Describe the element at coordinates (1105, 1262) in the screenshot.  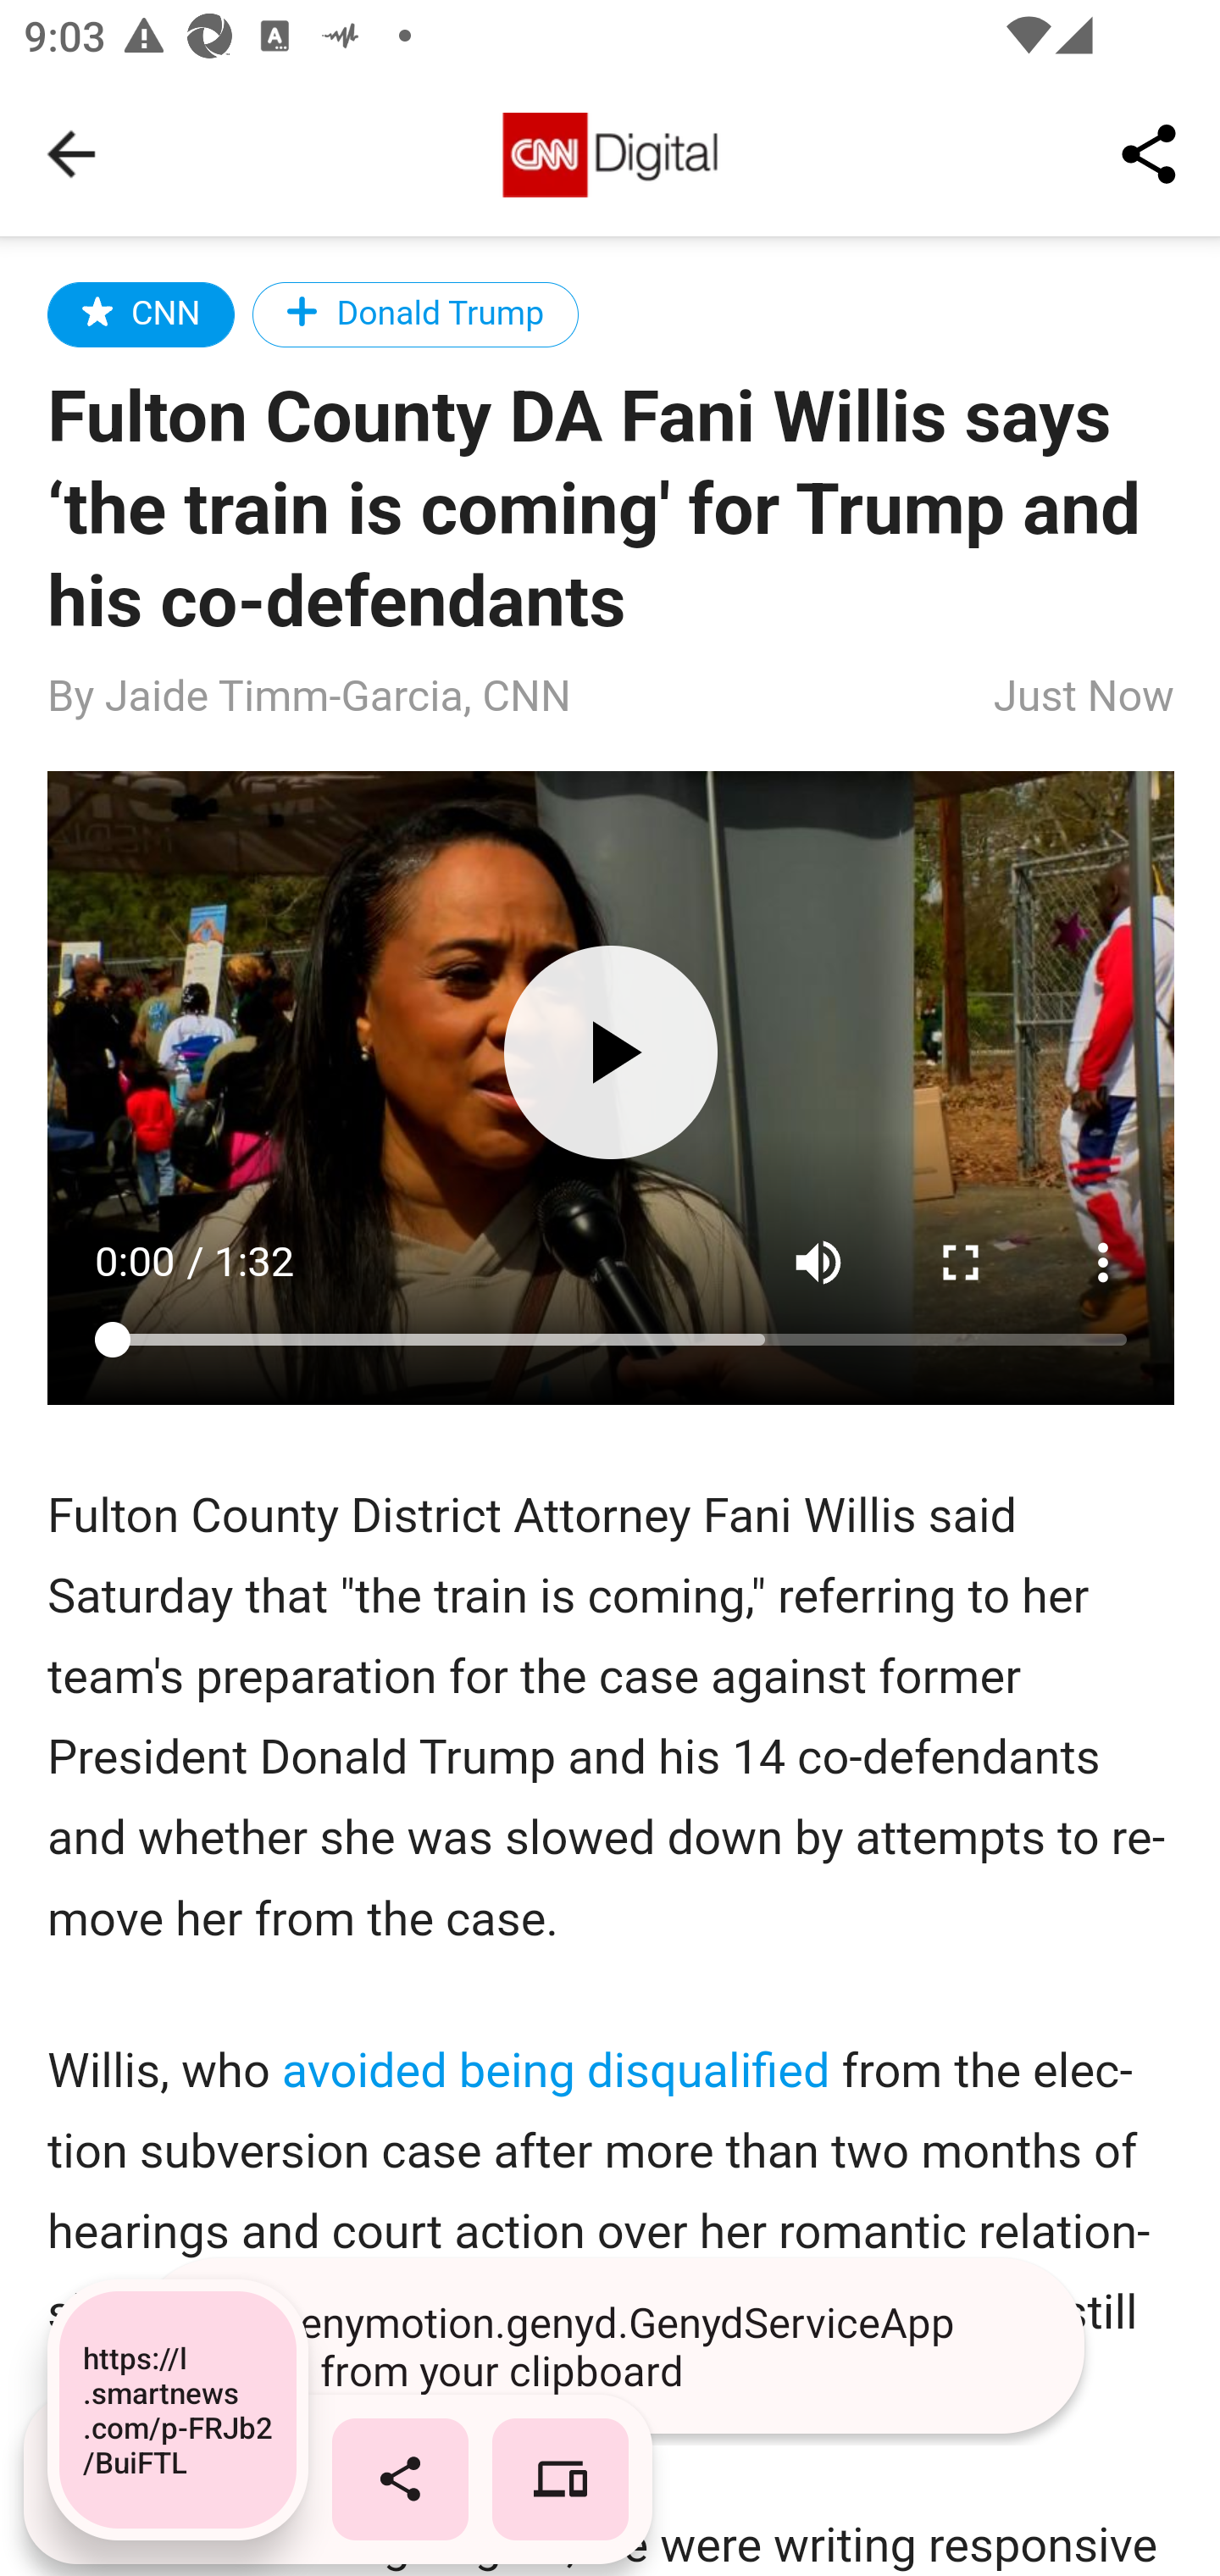
I see `show more media controls` at that location.